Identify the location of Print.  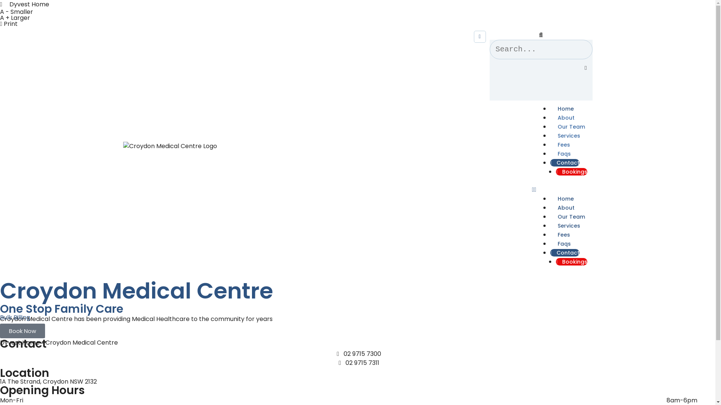
(9, 24).